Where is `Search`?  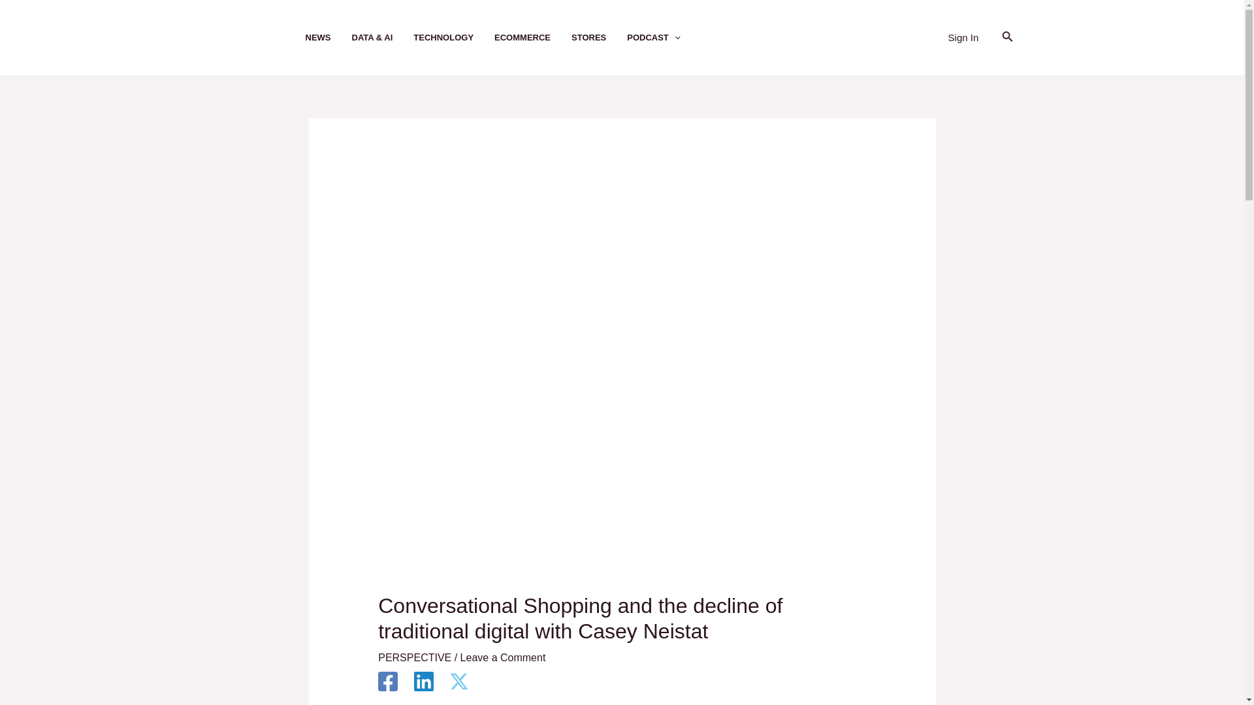 Search is located at coordinates (1007, 38).